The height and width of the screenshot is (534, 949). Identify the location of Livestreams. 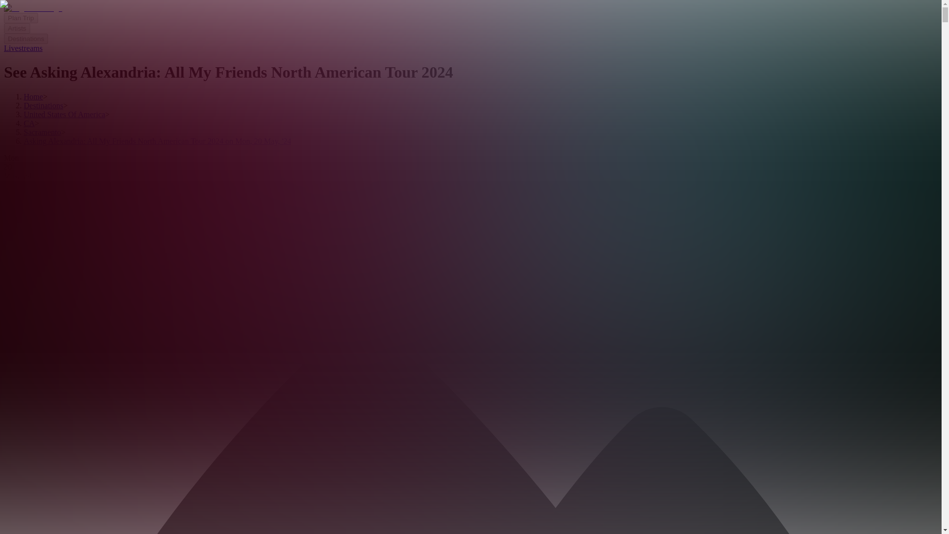
(23, 47).